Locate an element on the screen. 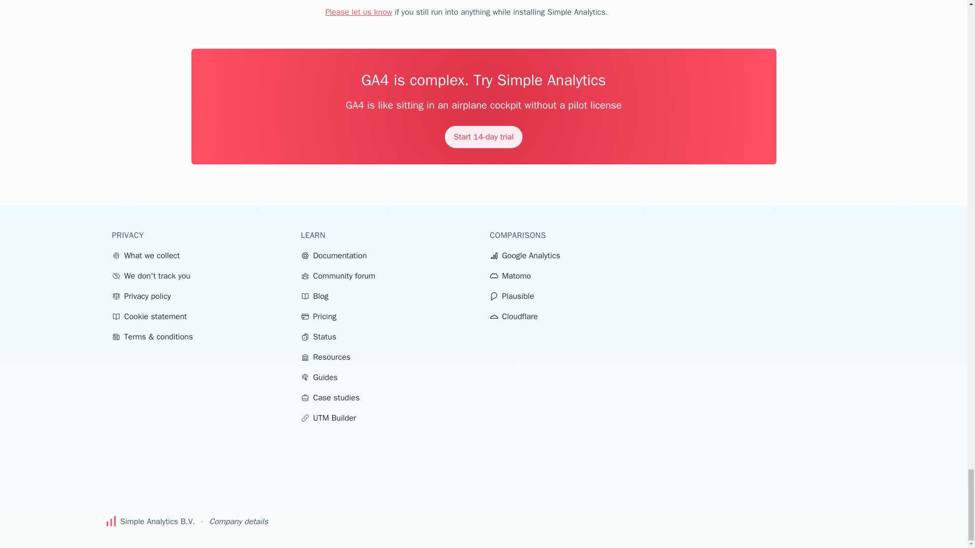  Community forum is located at coordinates (337, 276).